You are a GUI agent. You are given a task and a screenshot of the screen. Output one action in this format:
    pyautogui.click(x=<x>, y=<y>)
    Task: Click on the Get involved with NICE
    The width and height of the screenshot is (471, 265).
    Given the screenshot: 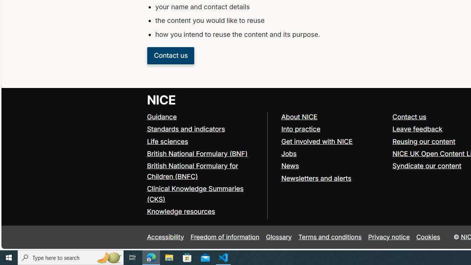 What is the action you would take?
    pyautogui.click(x=317, y=141)
    